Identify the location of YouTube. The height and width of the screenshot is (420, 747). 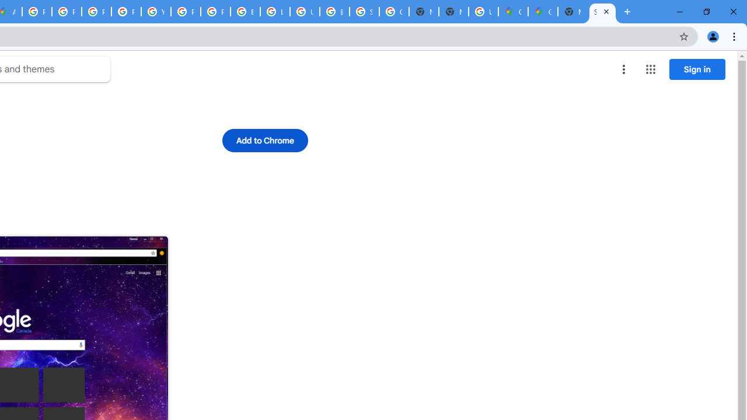
(156, 12).